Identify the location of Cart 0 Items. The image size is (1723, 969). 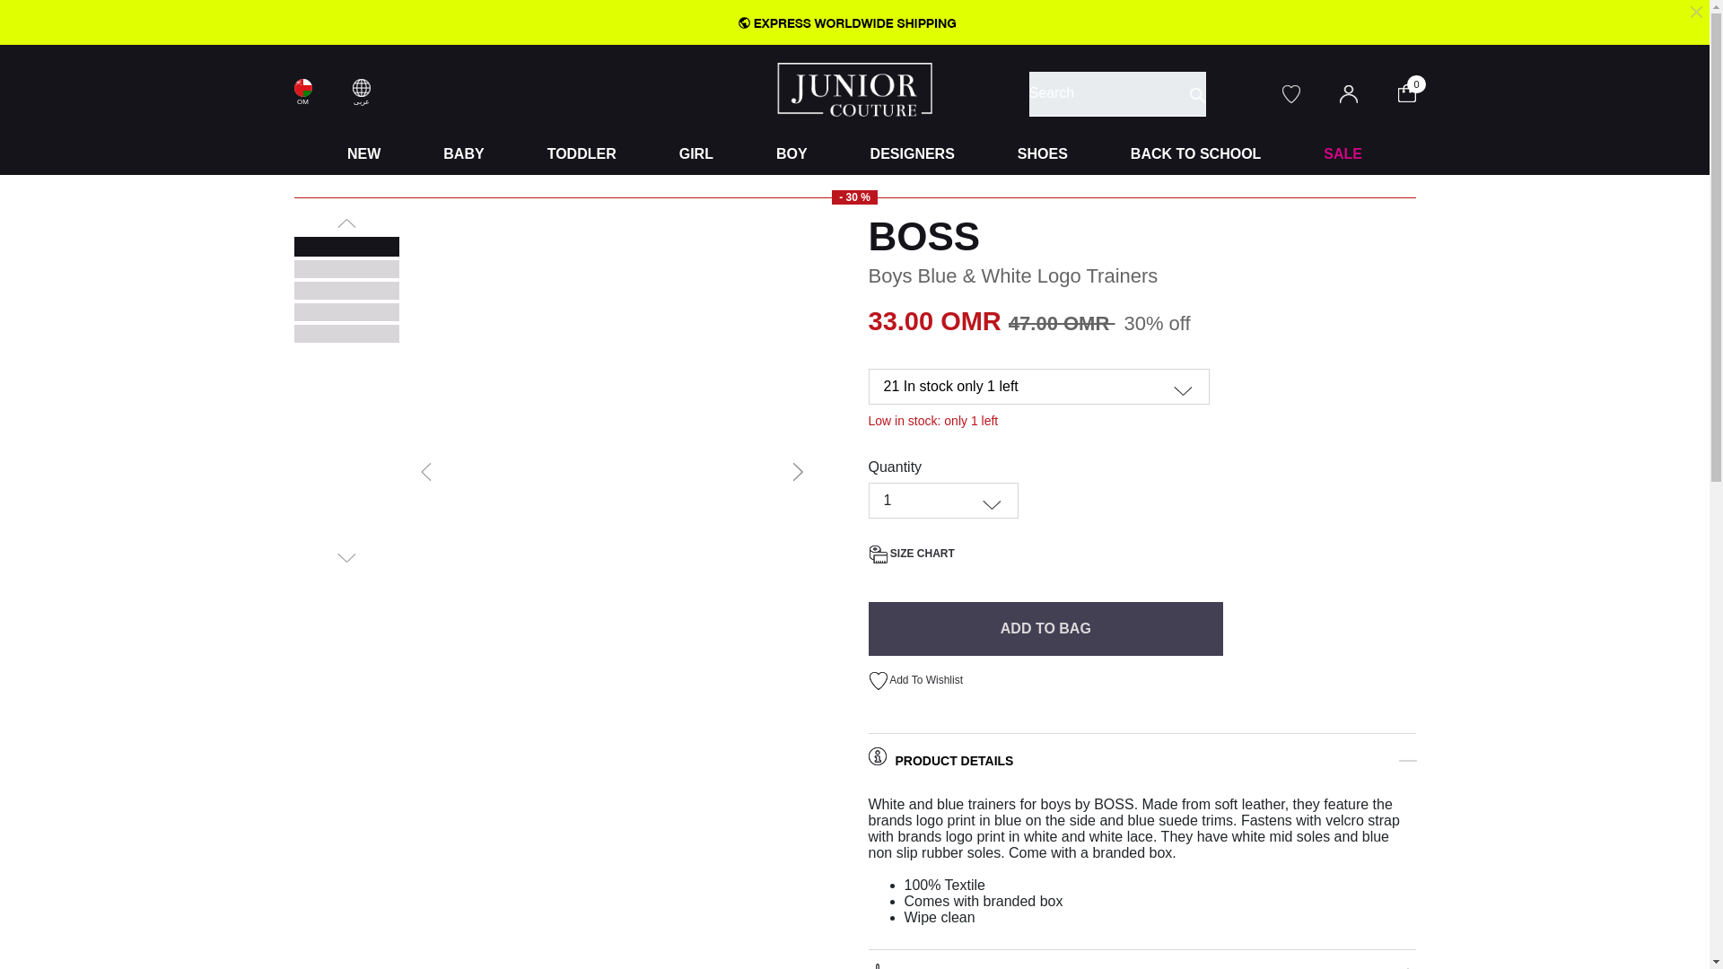
(1418, 92).